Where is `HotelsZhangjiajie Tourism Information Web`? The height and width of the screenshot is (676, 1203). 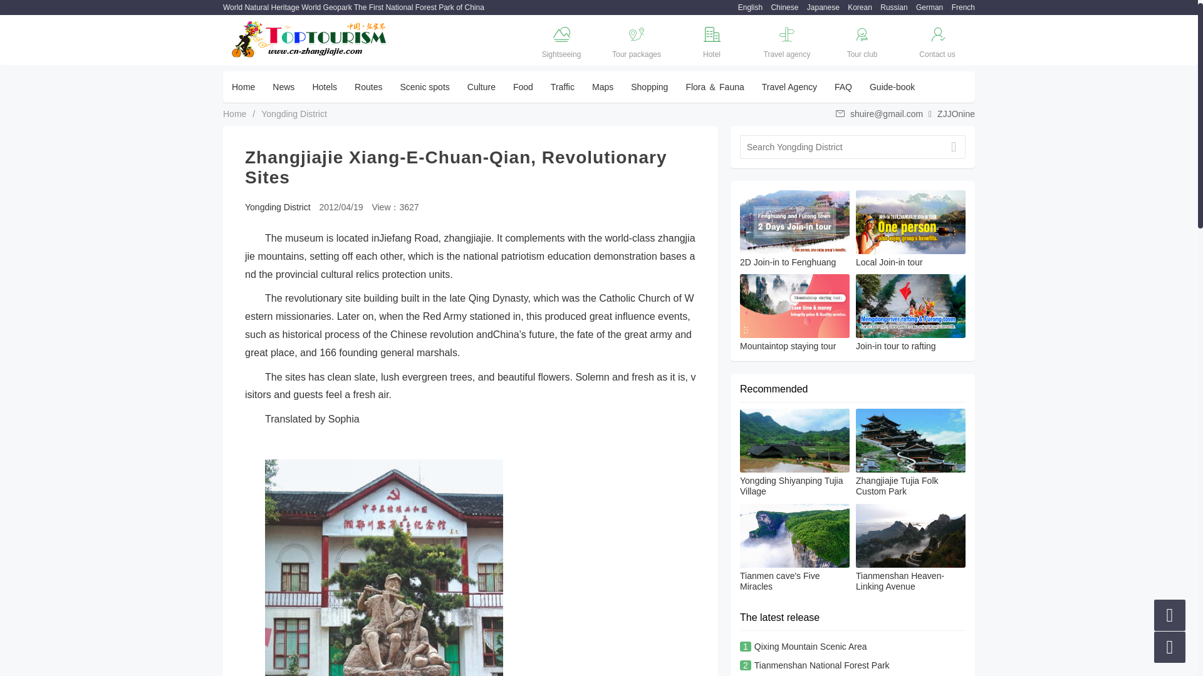
HotelsZhangjiajie Tourism Information Web is located at coordinates (325, 87).